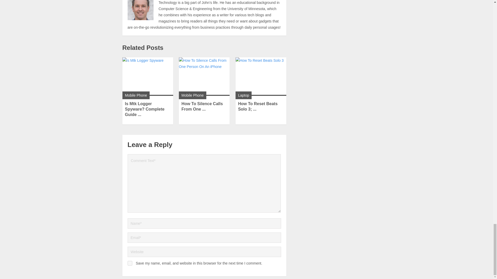 The width and height of the screenshot is (497, 279). Describe the element at coordinates (136, 95) in the screenshot. I see `View all posts in Mobile Phone` at that location.